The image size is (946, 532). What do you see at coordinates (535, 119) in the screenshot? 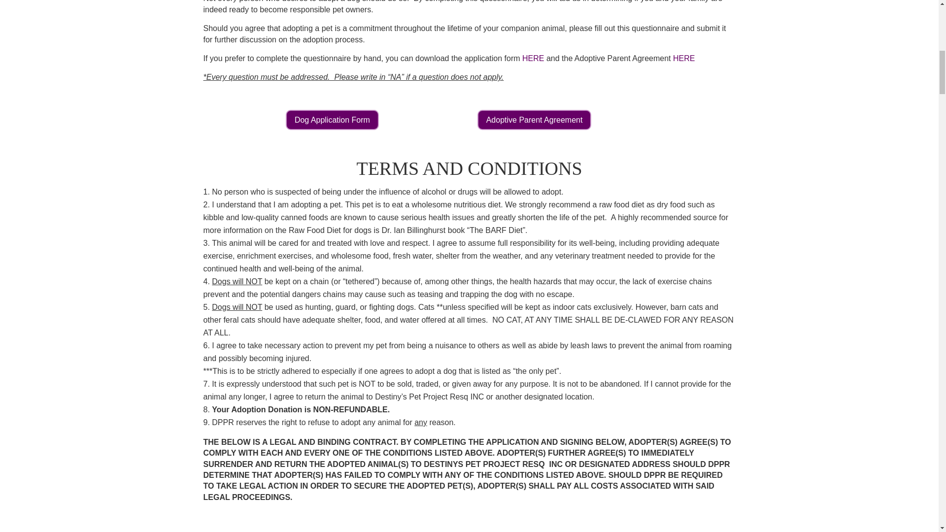
I see `Adoptive Parent Agreement` at bounding box center [535, 119].